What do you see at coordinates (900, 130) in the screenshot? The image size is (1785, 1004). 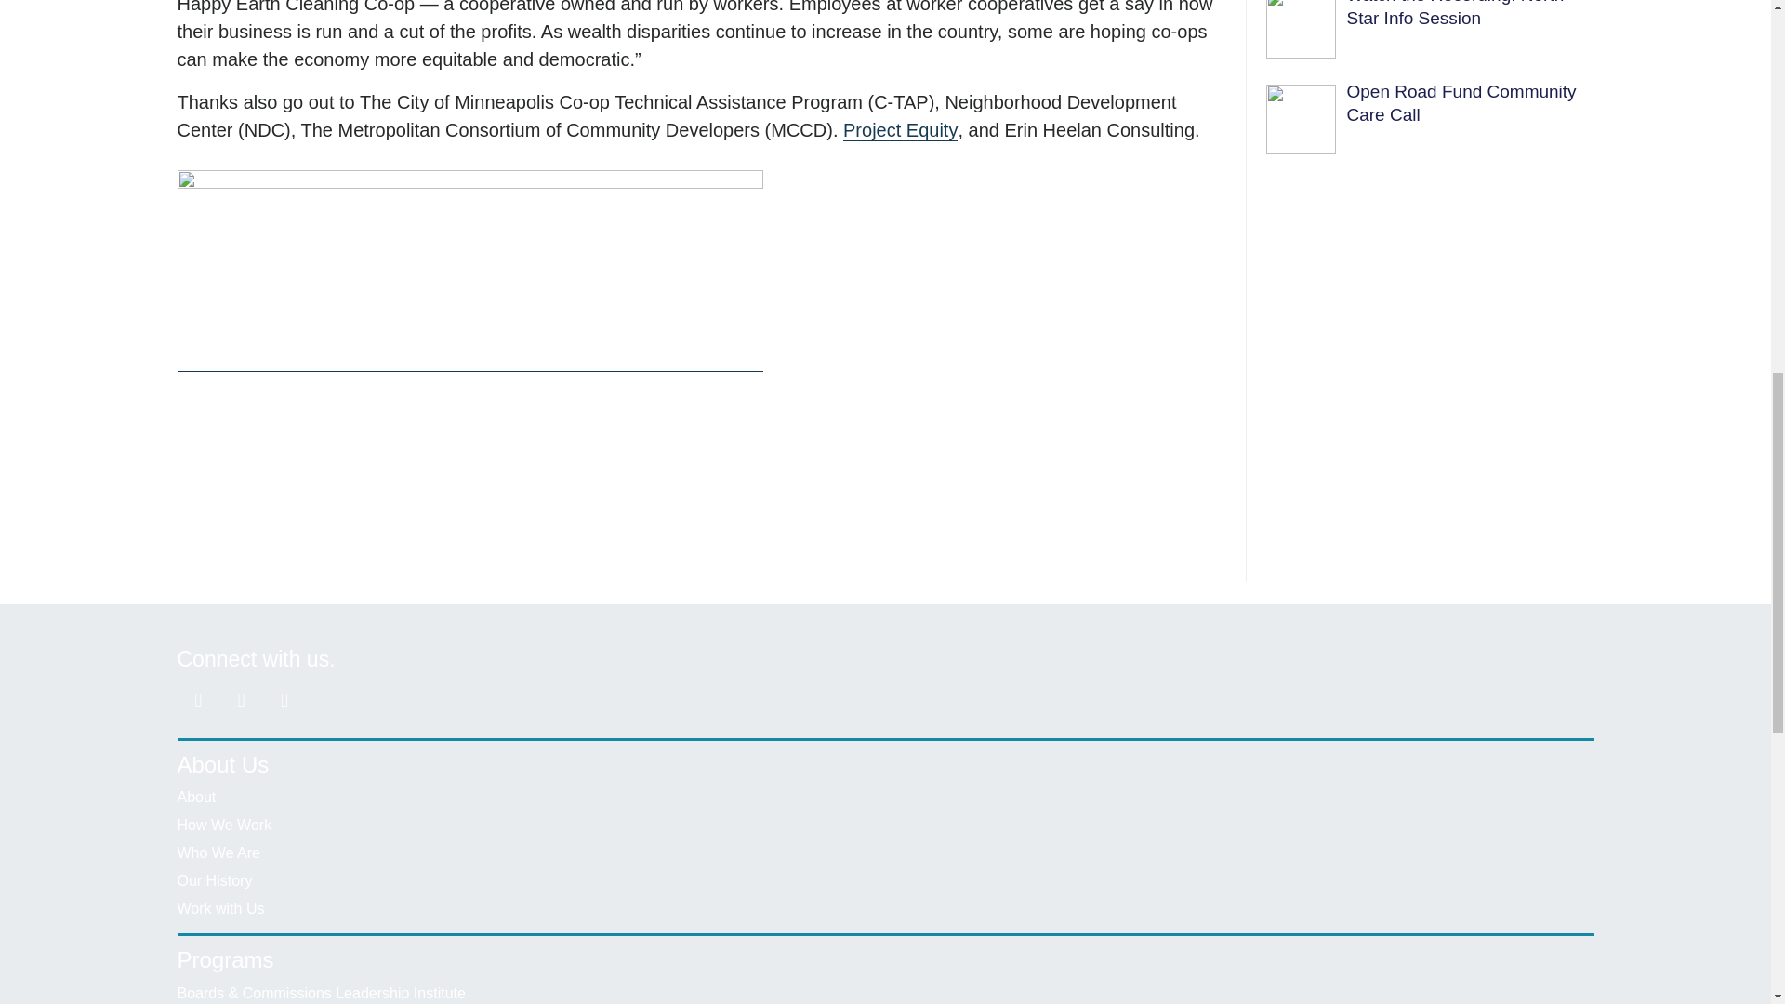 I see `Project Equity` at bounding box center [900, 130].